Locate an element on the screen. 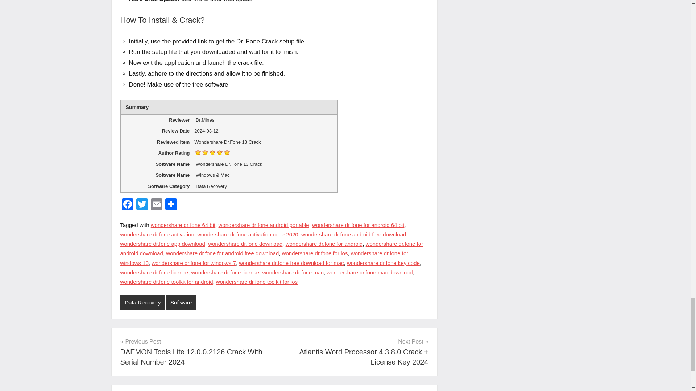 This screenshot has height=391, width=696. wondershare dr.fone for android download is located at coordinates (272, 248).